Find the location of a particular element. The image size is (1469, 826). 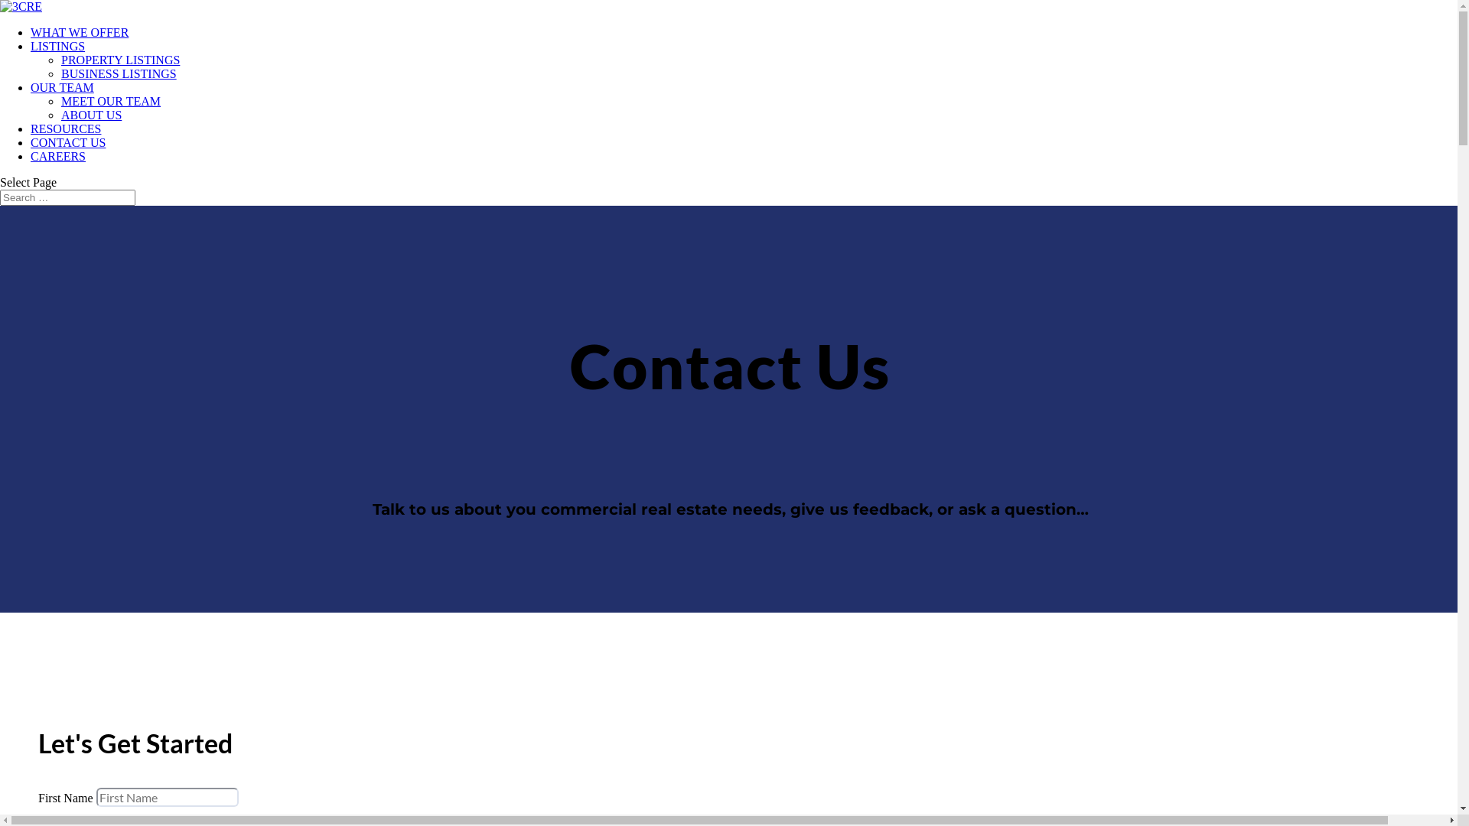

CONTACT US is located at coordinates (68, 142).